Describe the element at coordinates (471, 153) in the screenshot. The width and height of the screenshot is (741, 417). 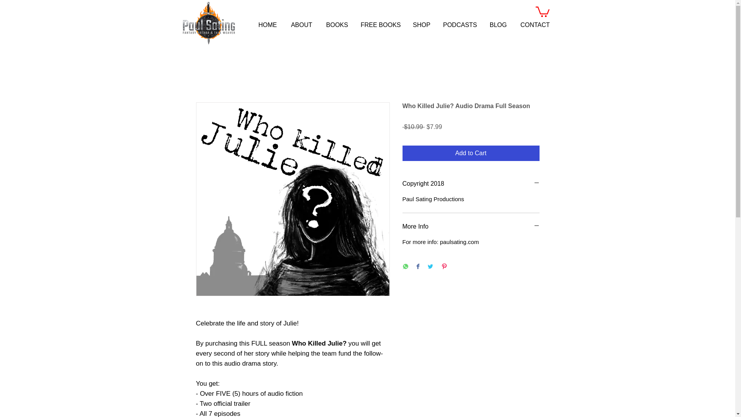
I see `Add to Cart` at that location.